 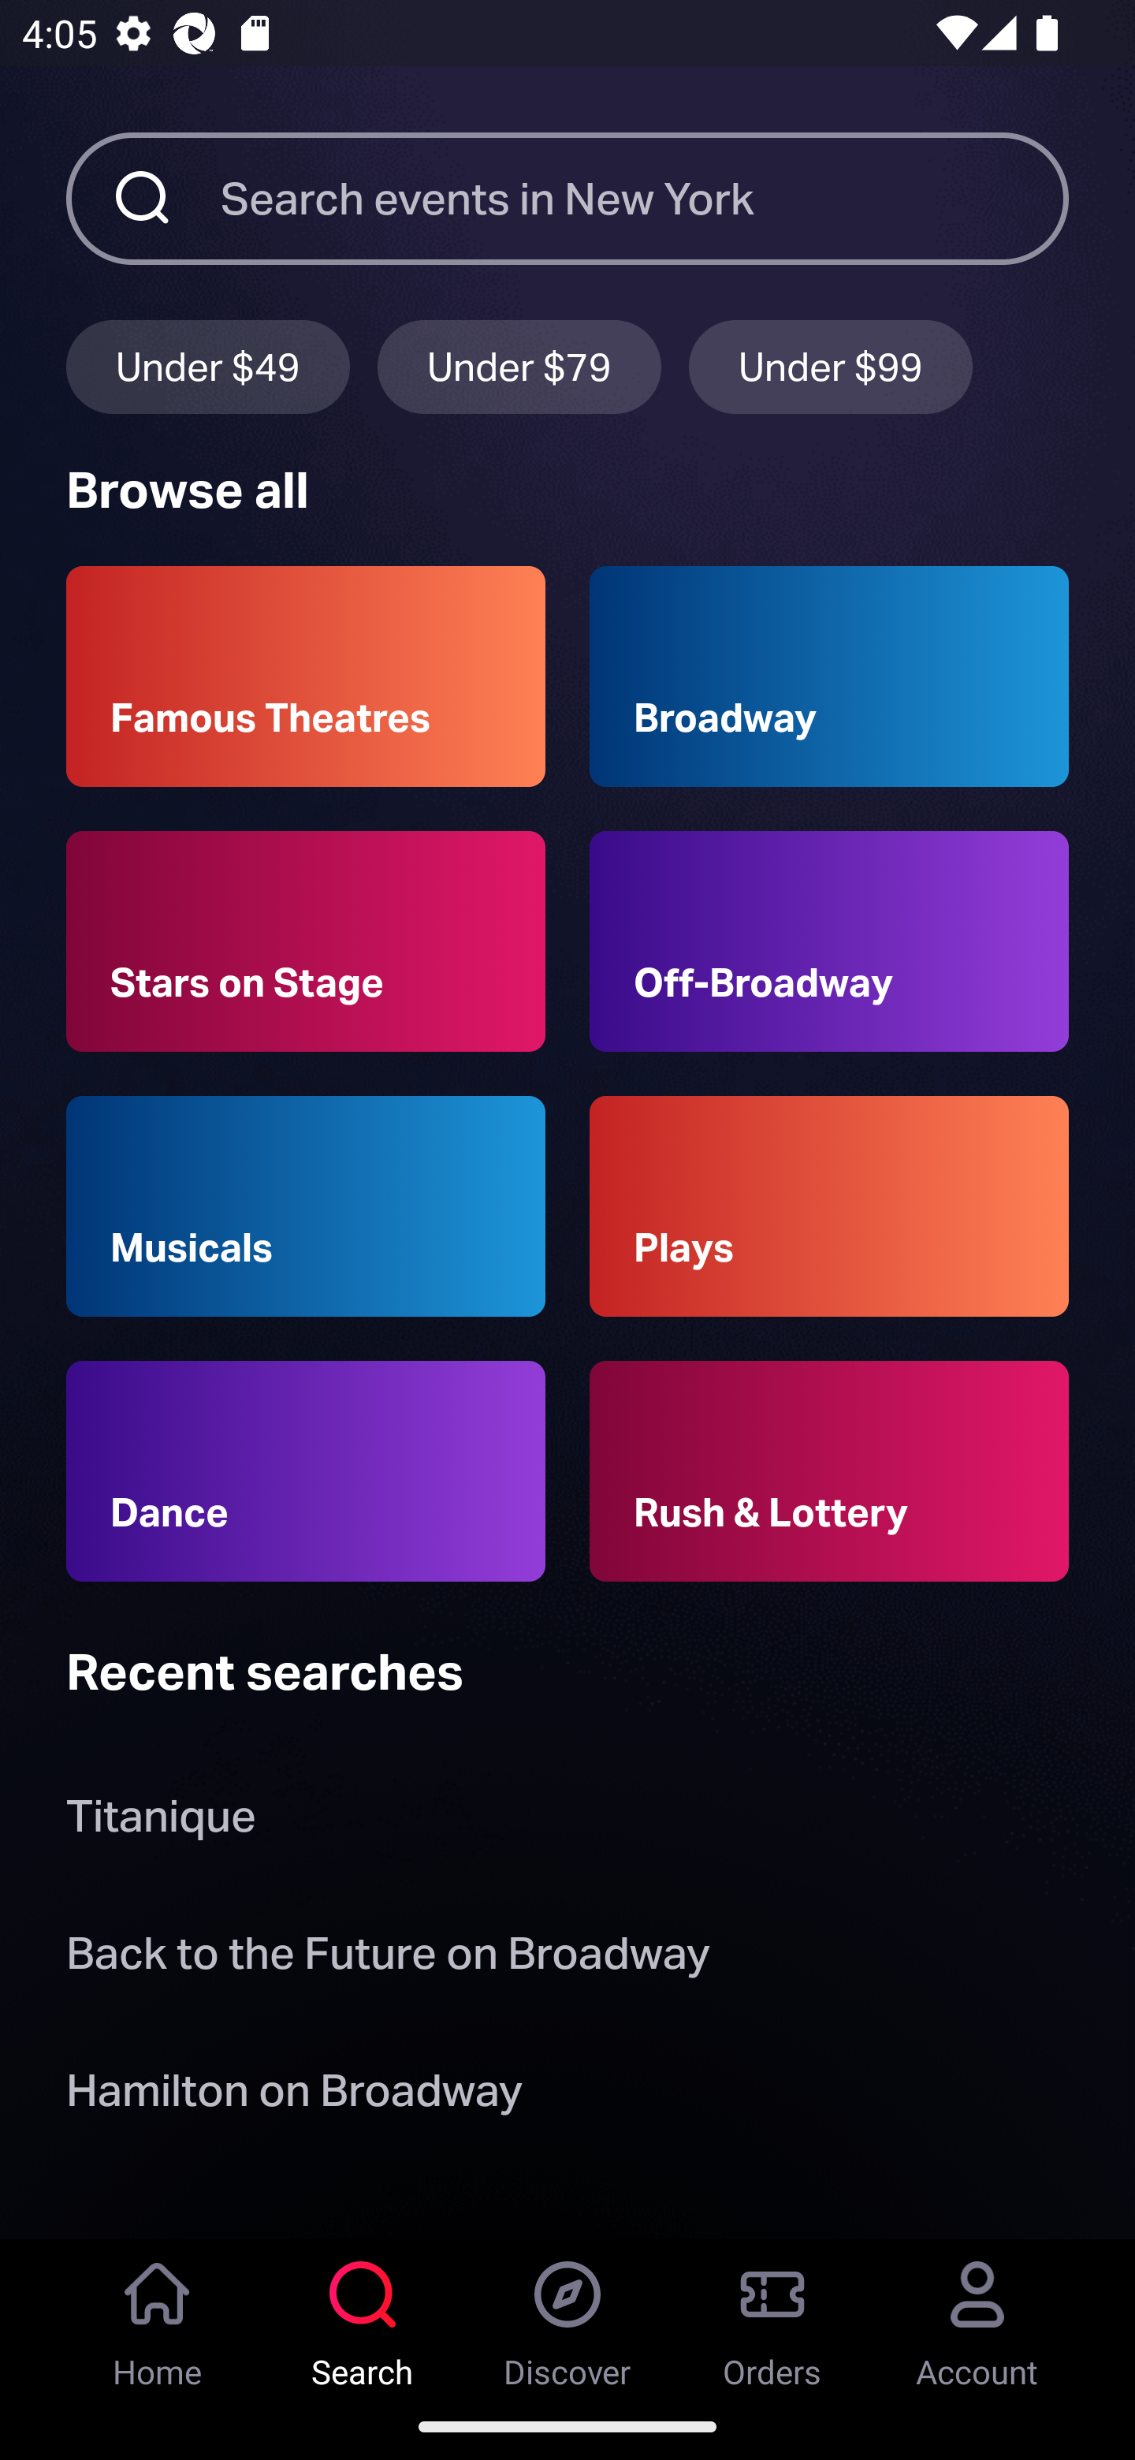 What do you see at coordinates (977, 2316) in the screenshot?
I see `Account` at bounding box center [977, 2316].